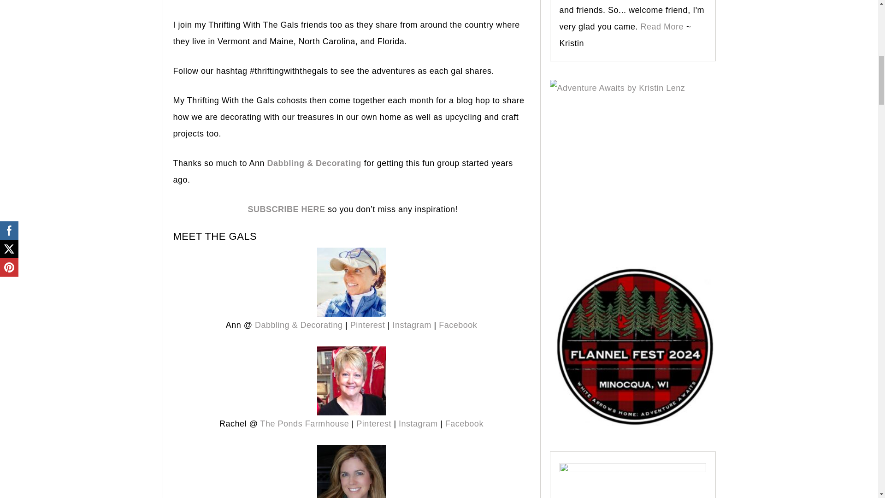 The image size is (885, 498). What do you see at coordinates (419, 423) in the screenshot?
I see `Instagram ` at bounding box center [419, 423].